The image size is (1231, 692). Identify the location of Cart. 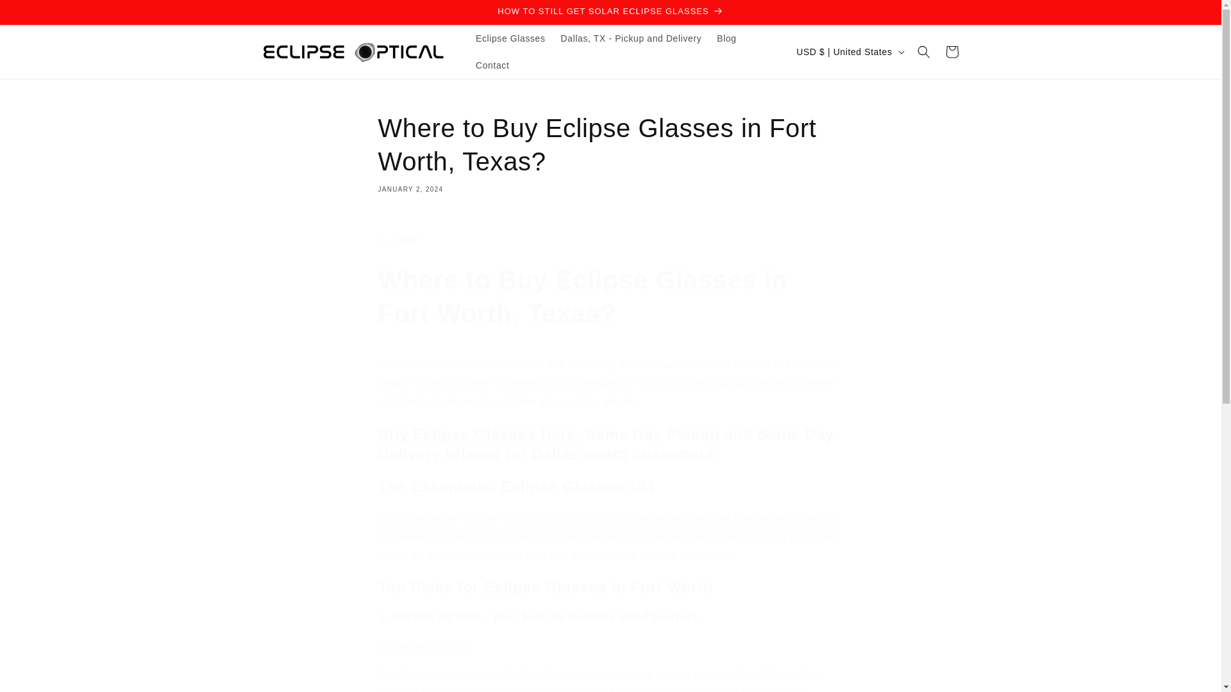
(951, 51).